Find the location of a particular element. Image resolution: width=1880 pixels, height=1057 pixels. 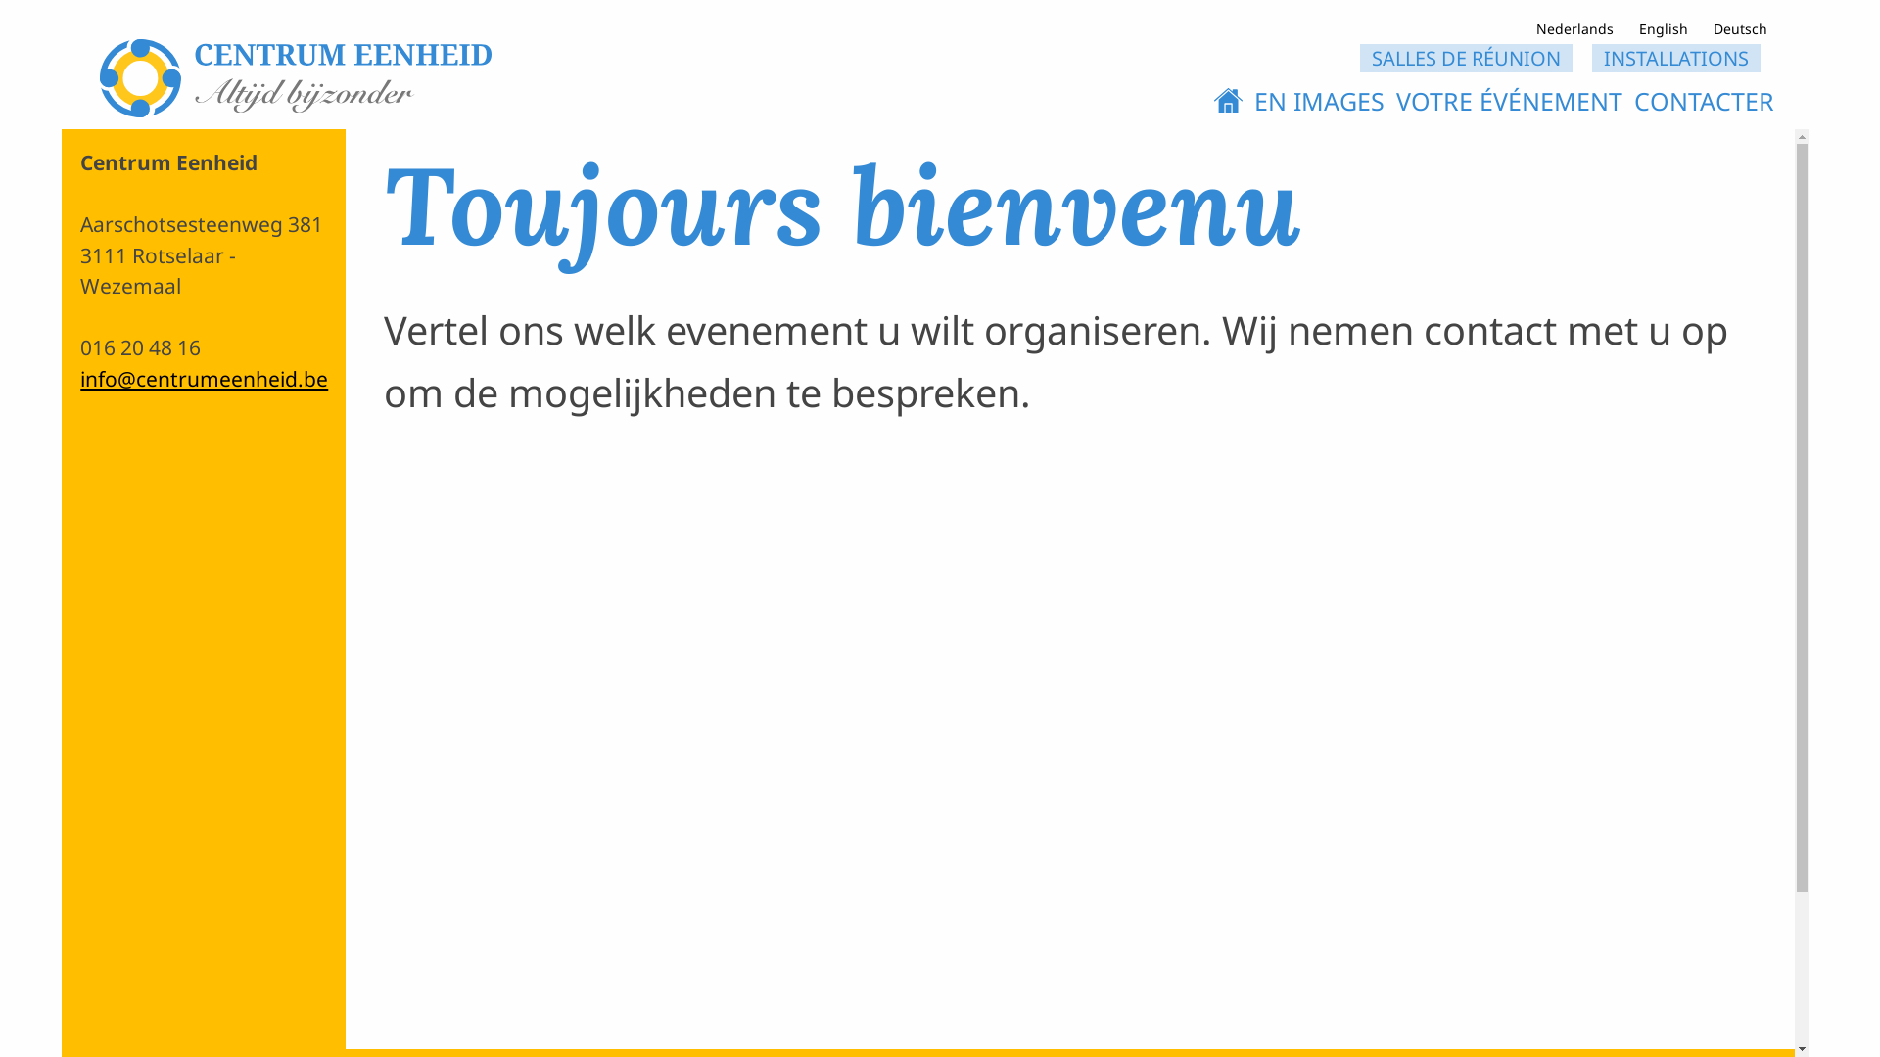

INSTALLATIONS is located at coordinates (1676, 59).